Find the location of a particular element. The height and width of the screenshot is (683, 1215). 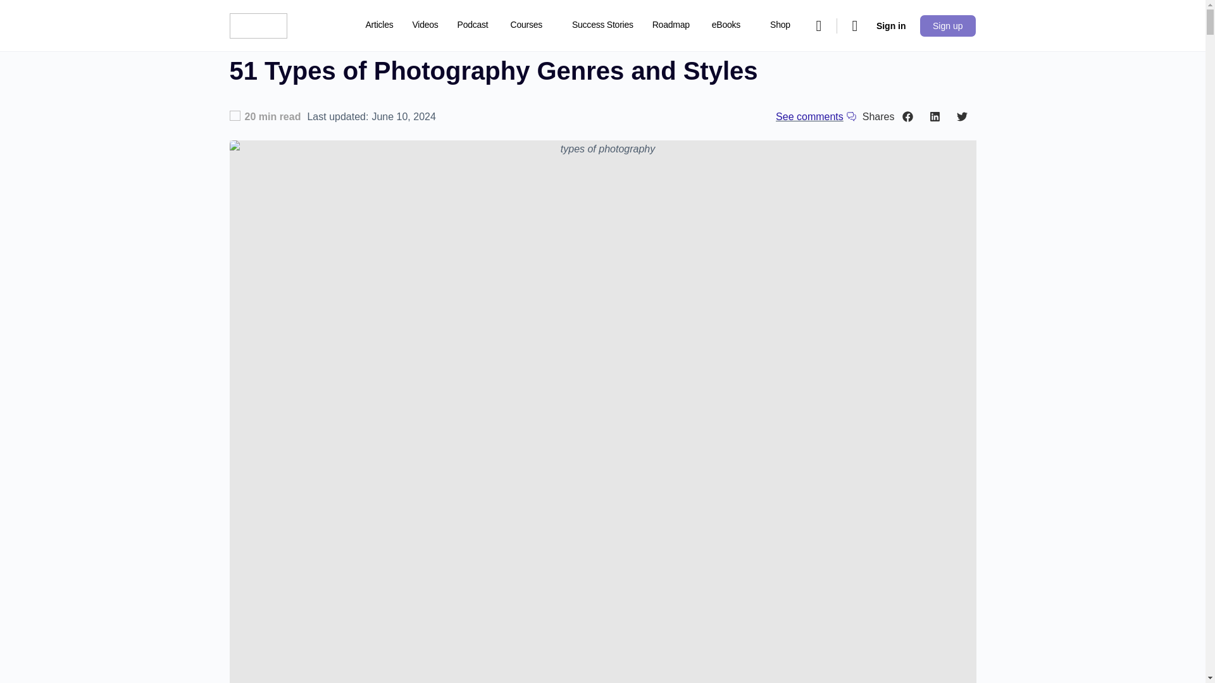

Roadmap is located at coordinates (671, 25).